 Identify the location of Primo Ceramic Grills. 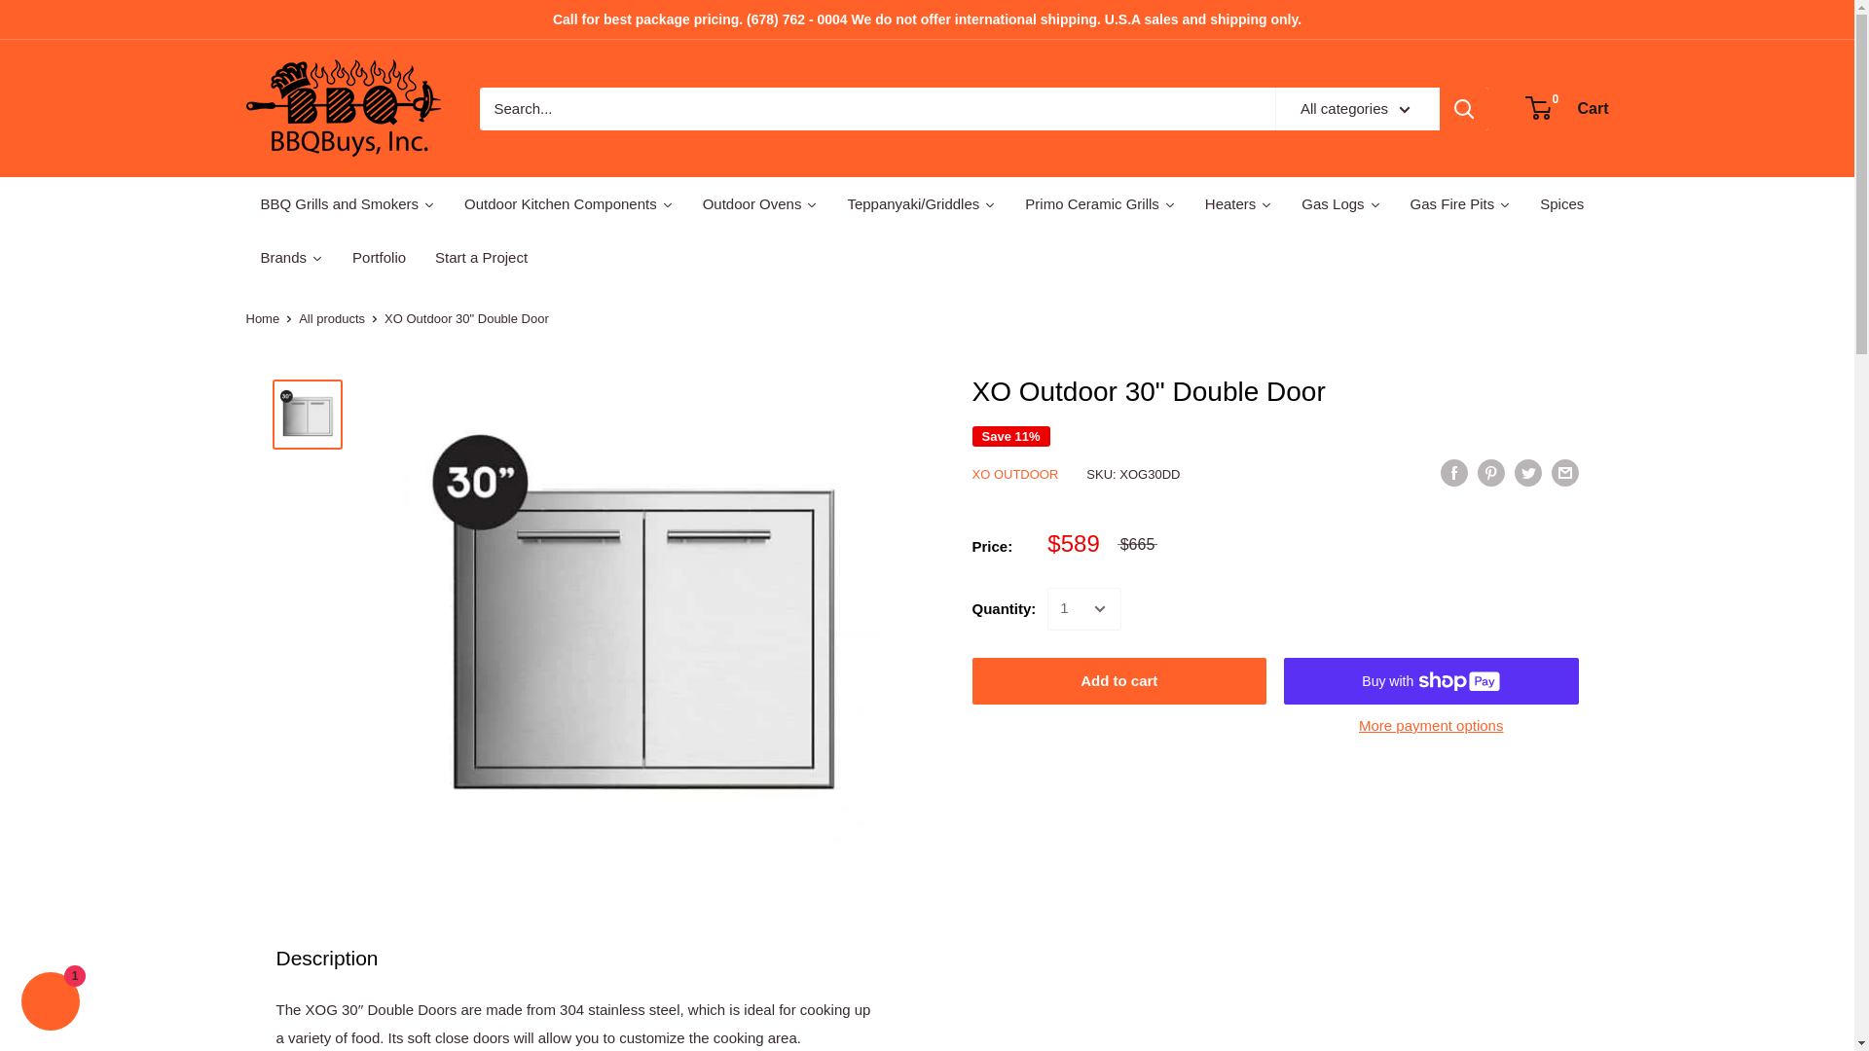
(1100, 203).